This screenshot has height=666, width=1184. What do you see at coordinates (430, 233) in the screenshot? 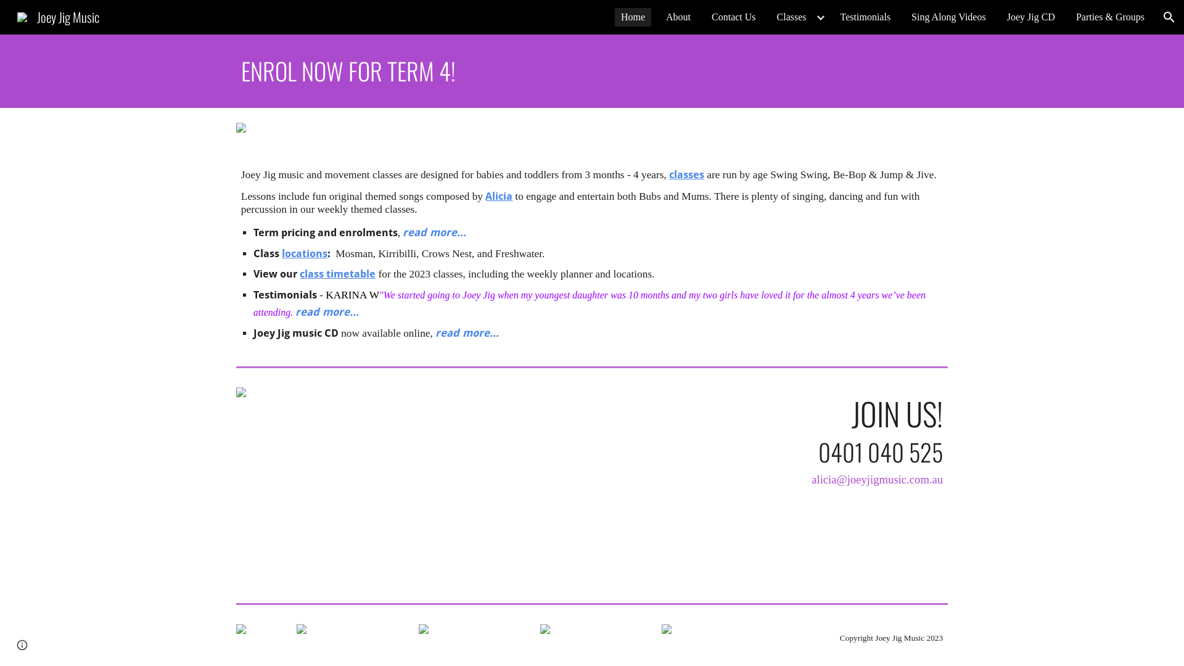
I see `read more` at bounding box center [430, 233].